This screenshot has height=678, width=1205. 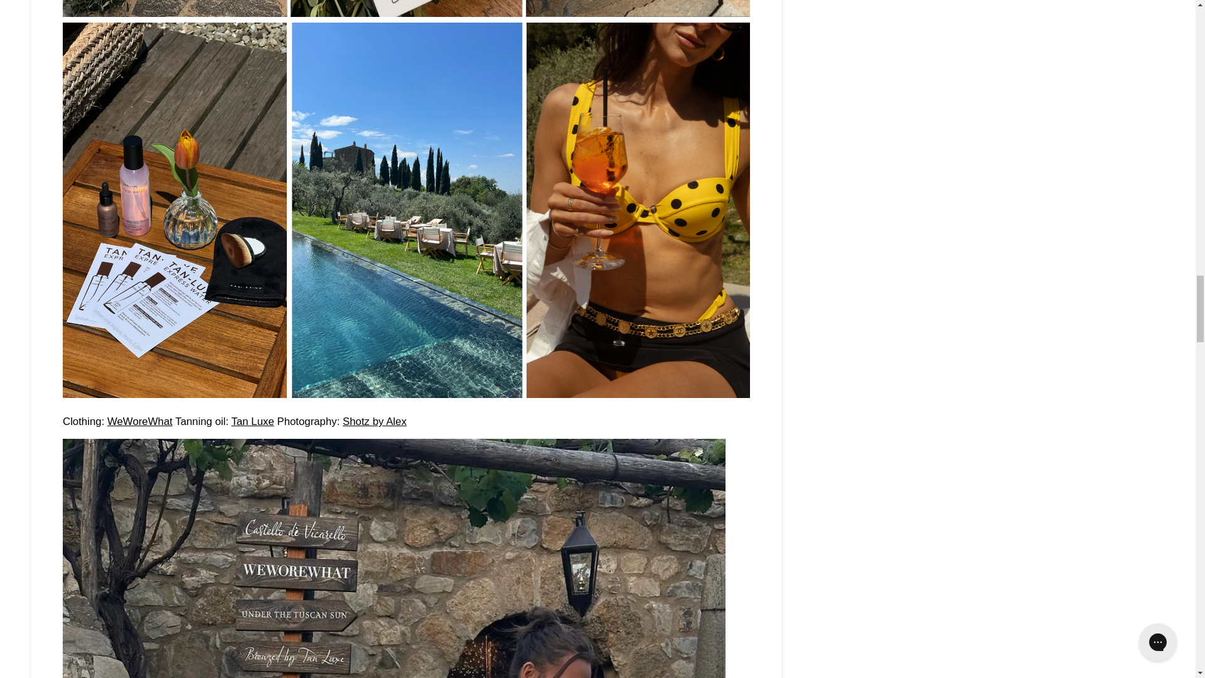 What do you see at coordinates (374, 422) in the screenshot?
I see `Shotz by Alex` at bounding box center [374, 422].